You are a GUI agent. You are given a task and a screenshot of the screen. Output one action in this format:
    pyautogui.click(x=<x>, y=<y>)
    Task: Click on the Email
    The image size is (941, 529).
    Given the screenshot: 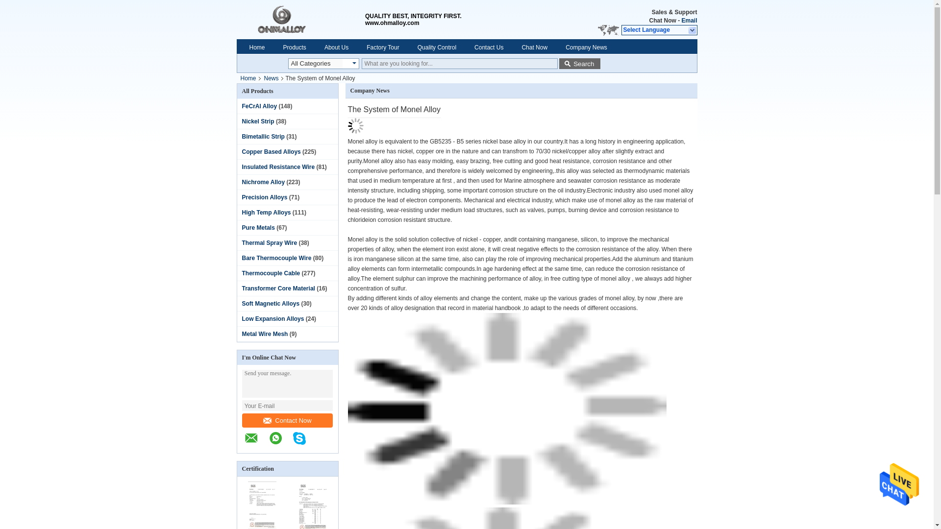 What is the action you would take?
    pyautogui.click(x=689, y=20)
    